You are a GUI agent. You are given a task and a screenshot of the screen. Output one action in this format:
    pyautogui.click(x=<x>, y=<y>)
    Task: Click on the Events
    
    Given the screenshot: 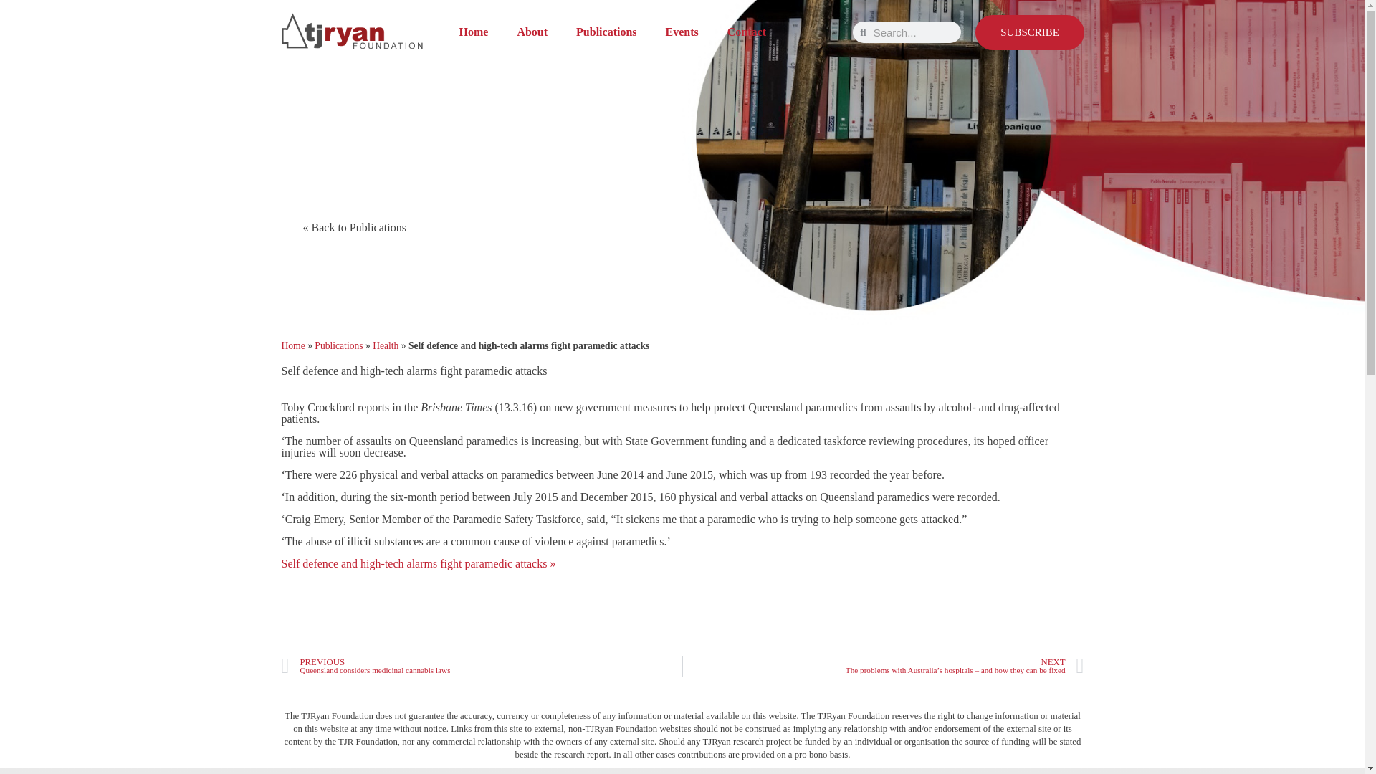 What is the action you would take?
    pyautogui.click(x=682, y=32)
    